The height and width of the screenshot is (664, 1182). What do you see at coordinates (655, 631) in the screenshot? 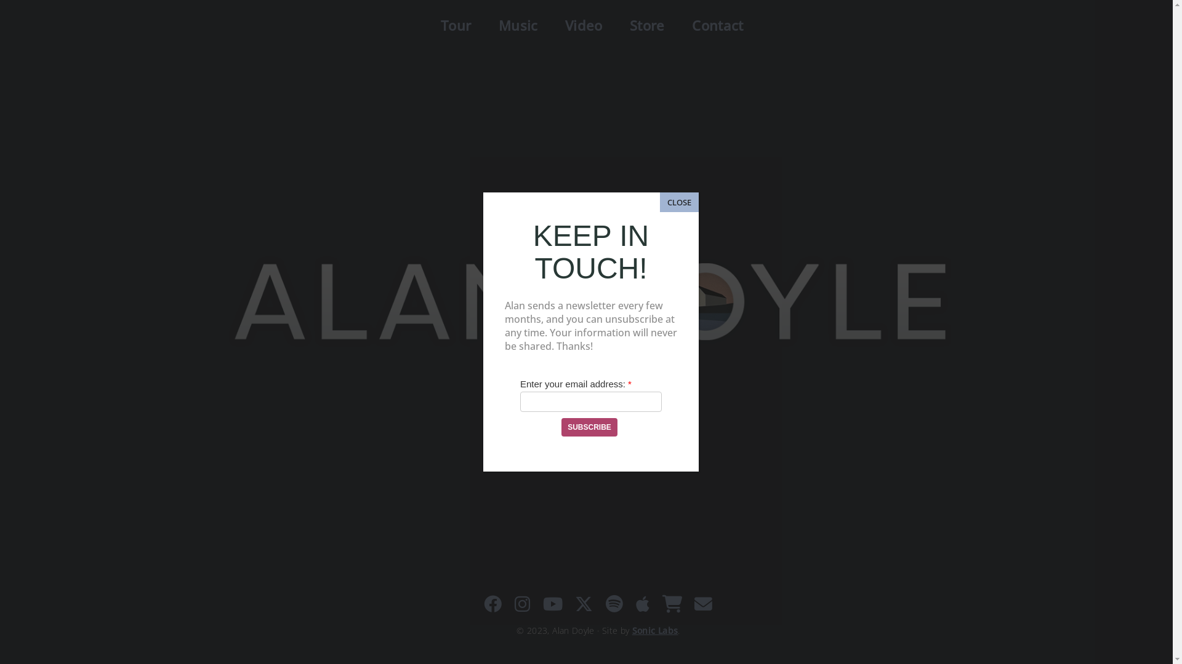
I see `Sonic Labs` at bounding box center [655, 631].